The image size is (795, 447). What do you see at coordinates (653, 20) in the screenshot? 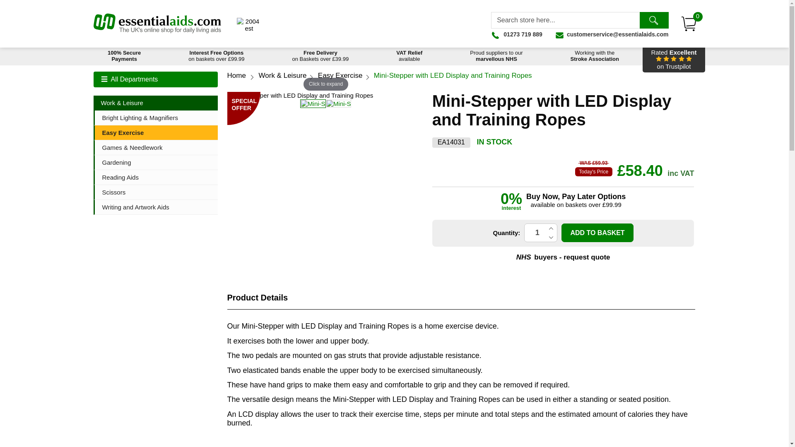
I see `Search` at bounding box center [653, 20].